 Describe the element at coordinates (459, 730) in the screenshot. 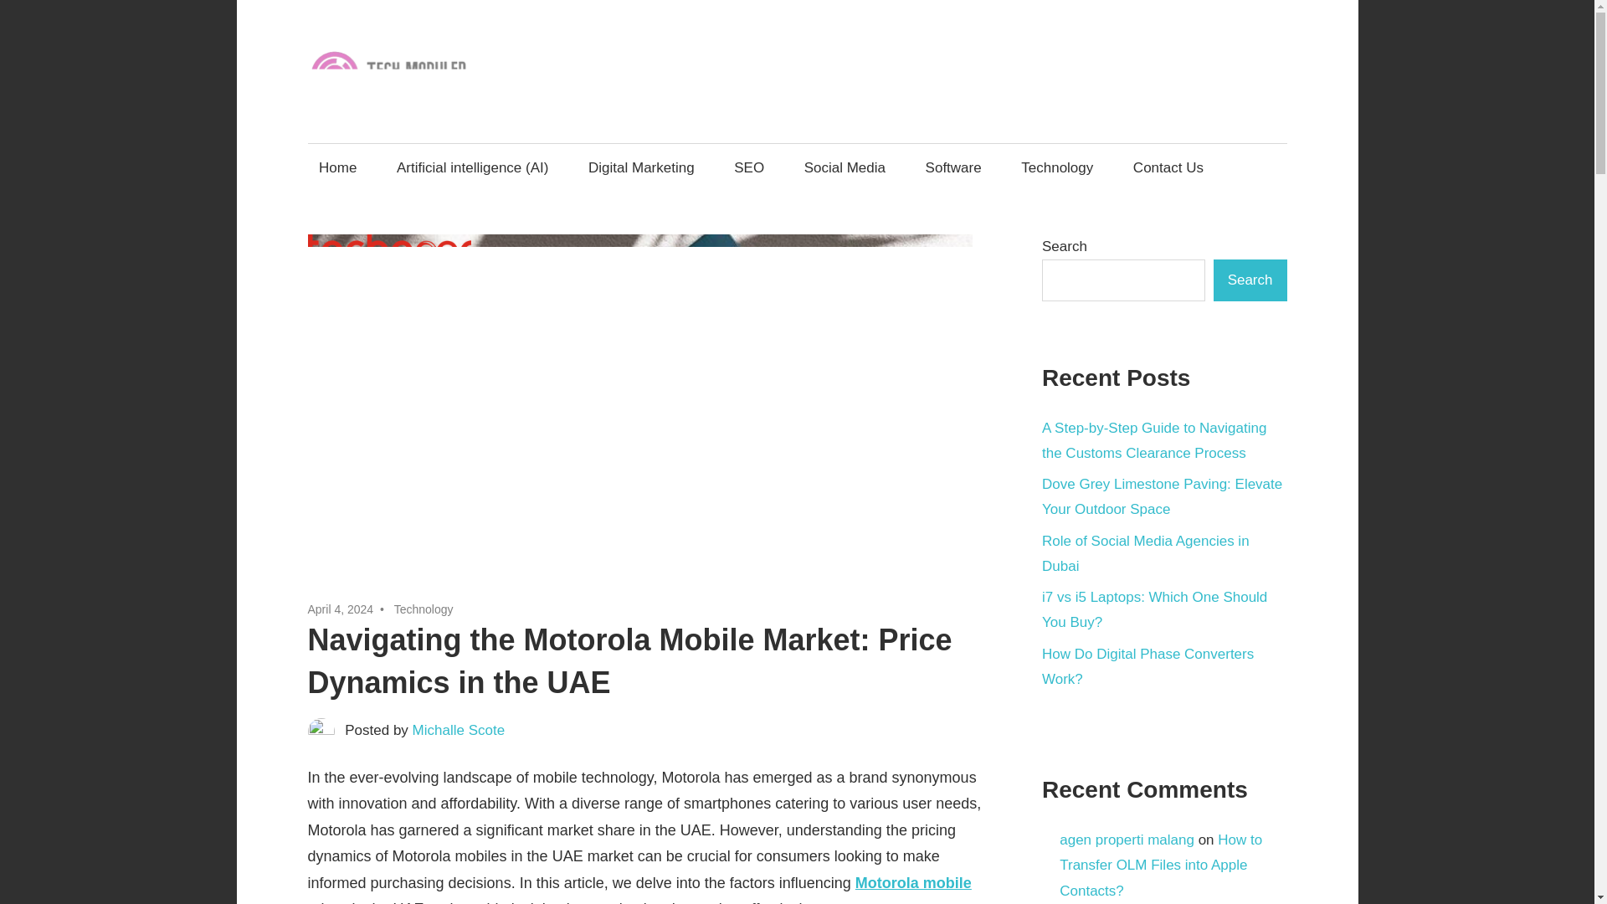

I see `View all posts by Michalle Scote` at that location.